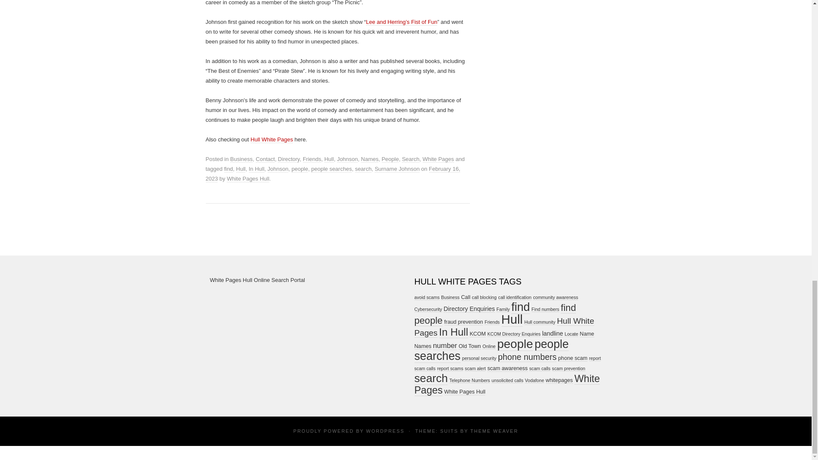 This screenshot has height=460, width=818. I want to click on People, so click(390, 159).